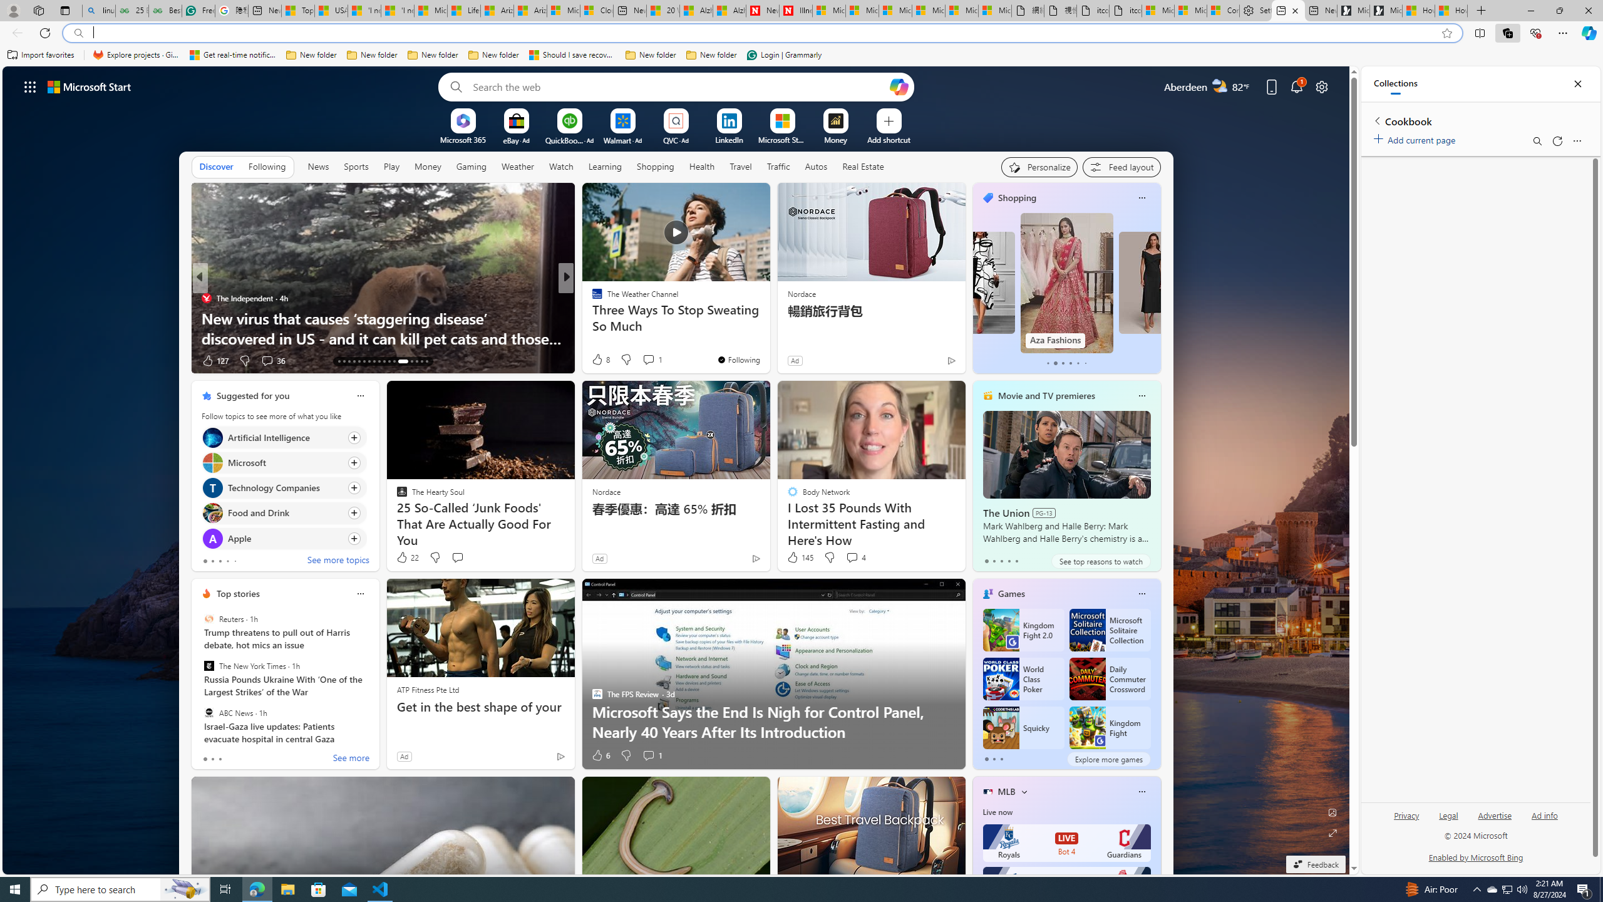 The image size is (1603, 902). What do you see at coordinates (1100, 561) in the screenshot?
I see `See top reasons to watch` at bounding box center [1100, 561].